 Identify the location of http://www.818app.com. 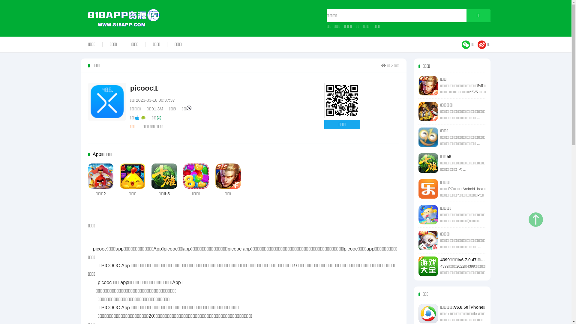
(342, 101).